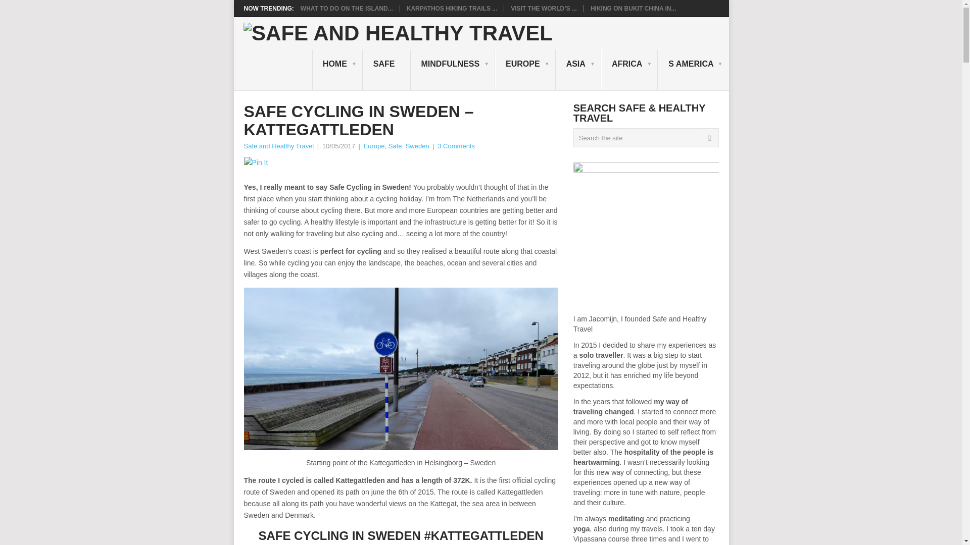  I want to click on MINDFULNESS, so click(453, 70).